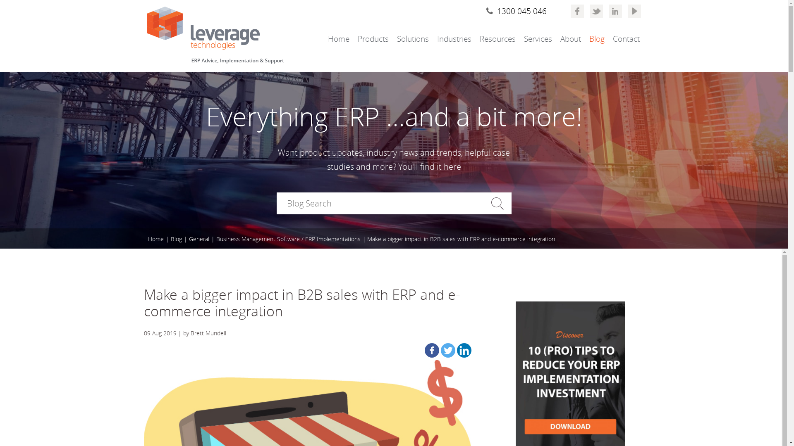 This screenshot has height=446, width=794. What do you see at coordinates (176, 239) in the screenshot?
I see `Blog` at bounding box center [176, 239].